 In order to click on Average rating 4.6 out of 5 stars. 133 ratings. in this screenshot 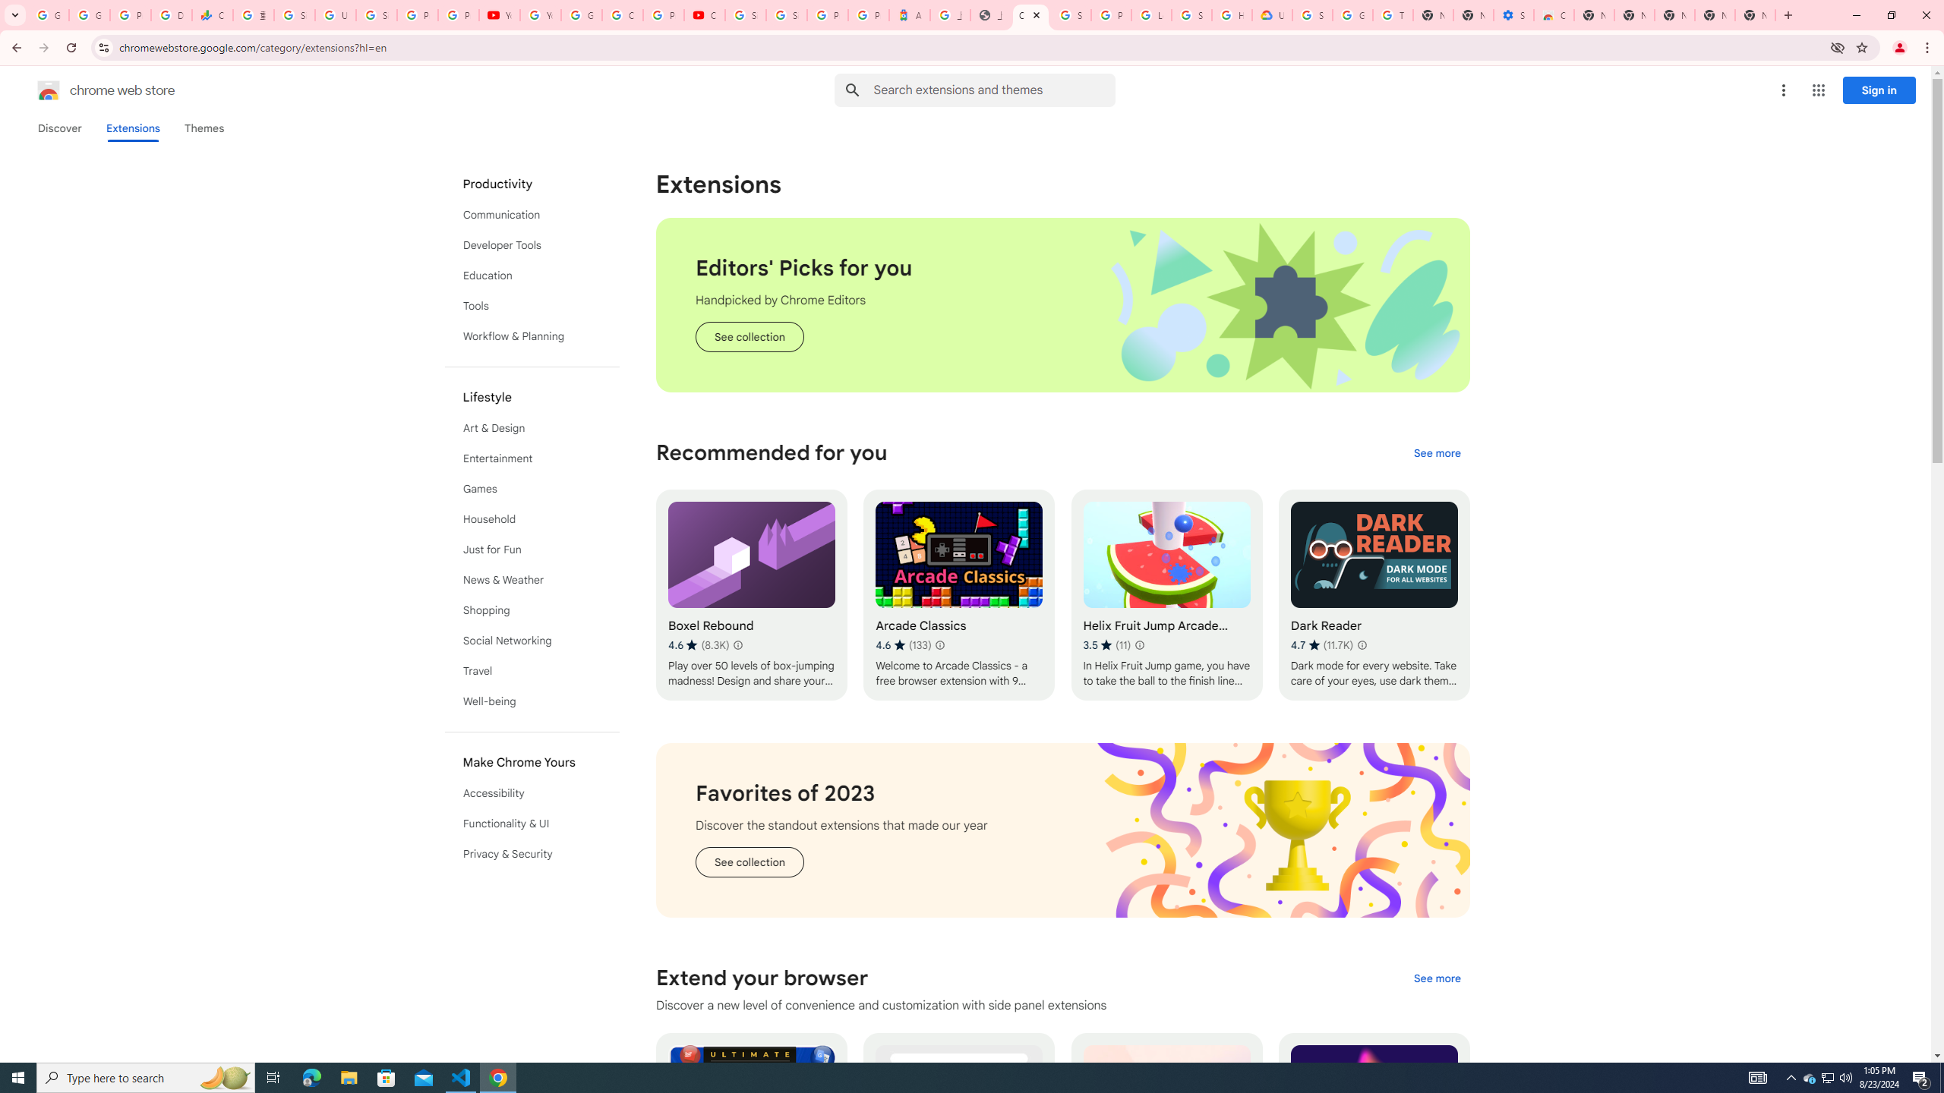, I will do `click(903, 644)`.